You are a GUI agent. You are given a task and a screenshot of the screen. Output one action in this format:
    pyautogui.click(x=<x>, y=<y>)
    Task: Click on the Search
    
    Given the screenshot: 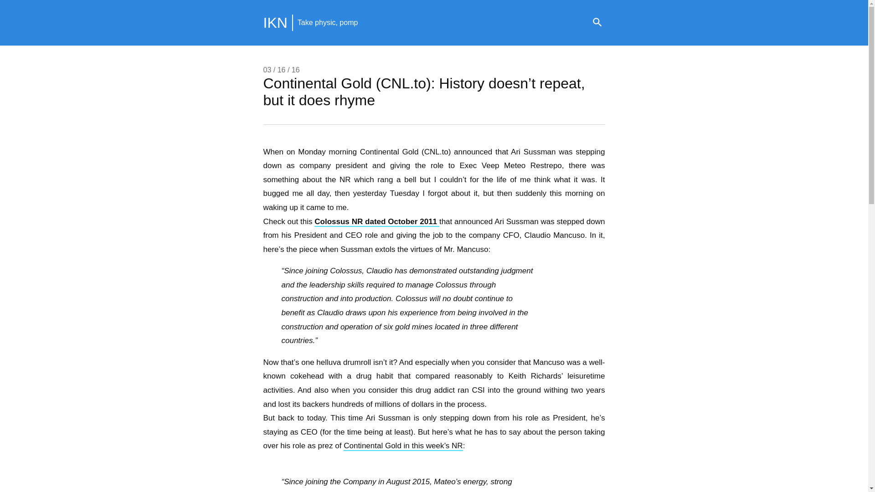 What is the action you would take?
    pyautogui.click(x=597, y=23)
    